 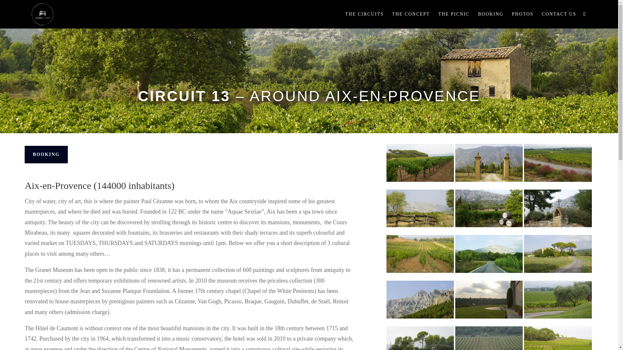 I want to click on  DSC4527-min, so click(x=557, y=163).